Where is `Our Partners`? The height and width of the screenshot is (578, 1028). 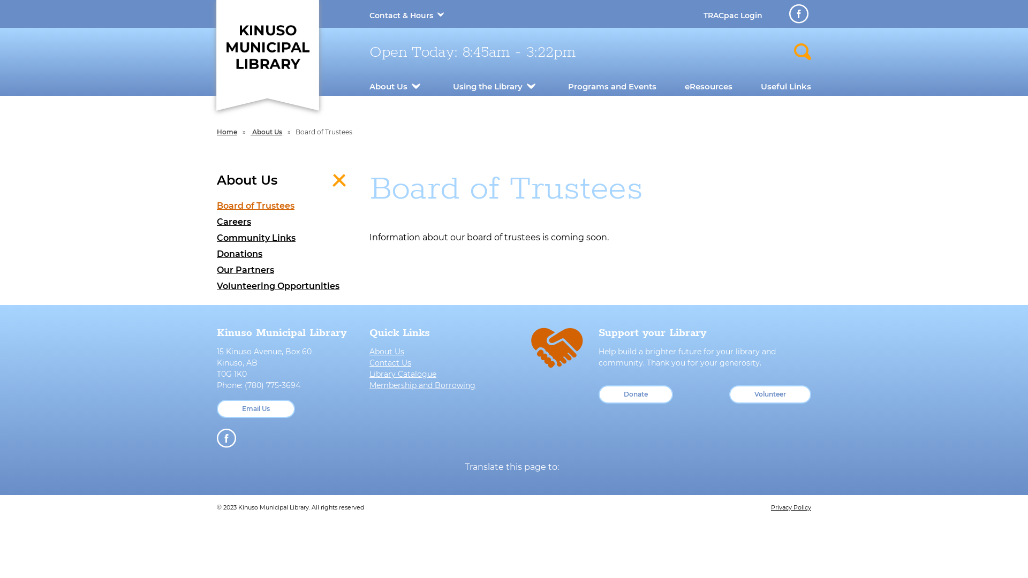 Our Partners is located at coordinates (285, 270).